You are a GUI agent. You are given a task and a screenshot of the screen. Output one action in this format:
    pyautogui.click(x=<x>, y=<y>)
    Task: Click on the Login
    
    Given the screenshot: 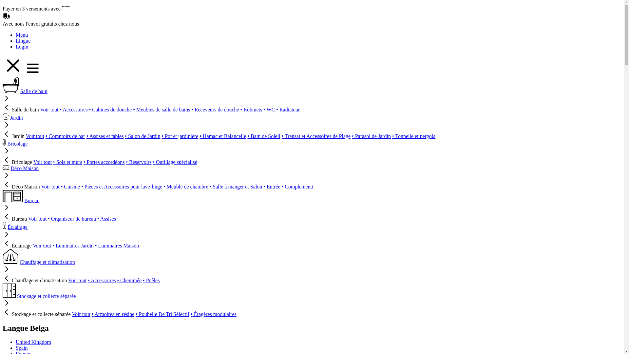 What is the action you would take?
    pyautogui.click(x=22, y=47)
    